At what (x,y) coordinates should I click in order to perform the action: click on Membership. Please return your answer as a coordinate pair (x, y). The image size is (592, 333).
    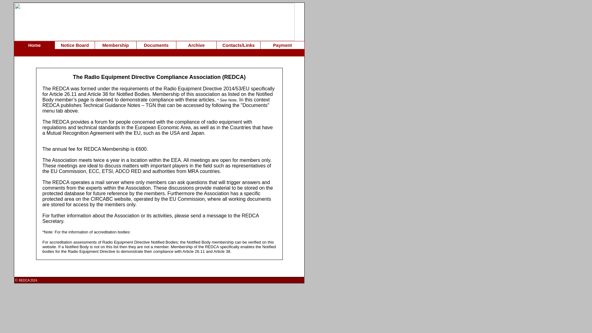
    Looking at the image, I should click on (116, 45).